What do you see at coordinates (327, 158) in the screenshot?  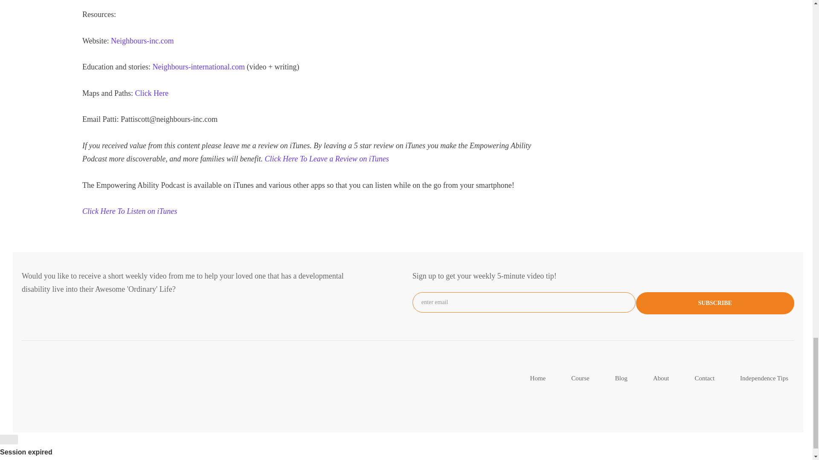 I see `Click Here To Leave a Review on iTunes` at bounding box center [327, 158].